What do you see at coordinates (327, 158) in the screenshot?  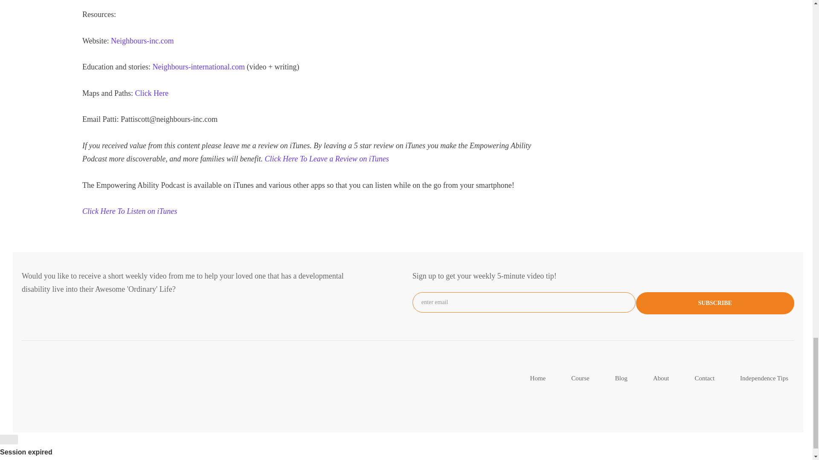 I see `Click Here To Leave a Review on iTunes` at bounding box center [327, 158].